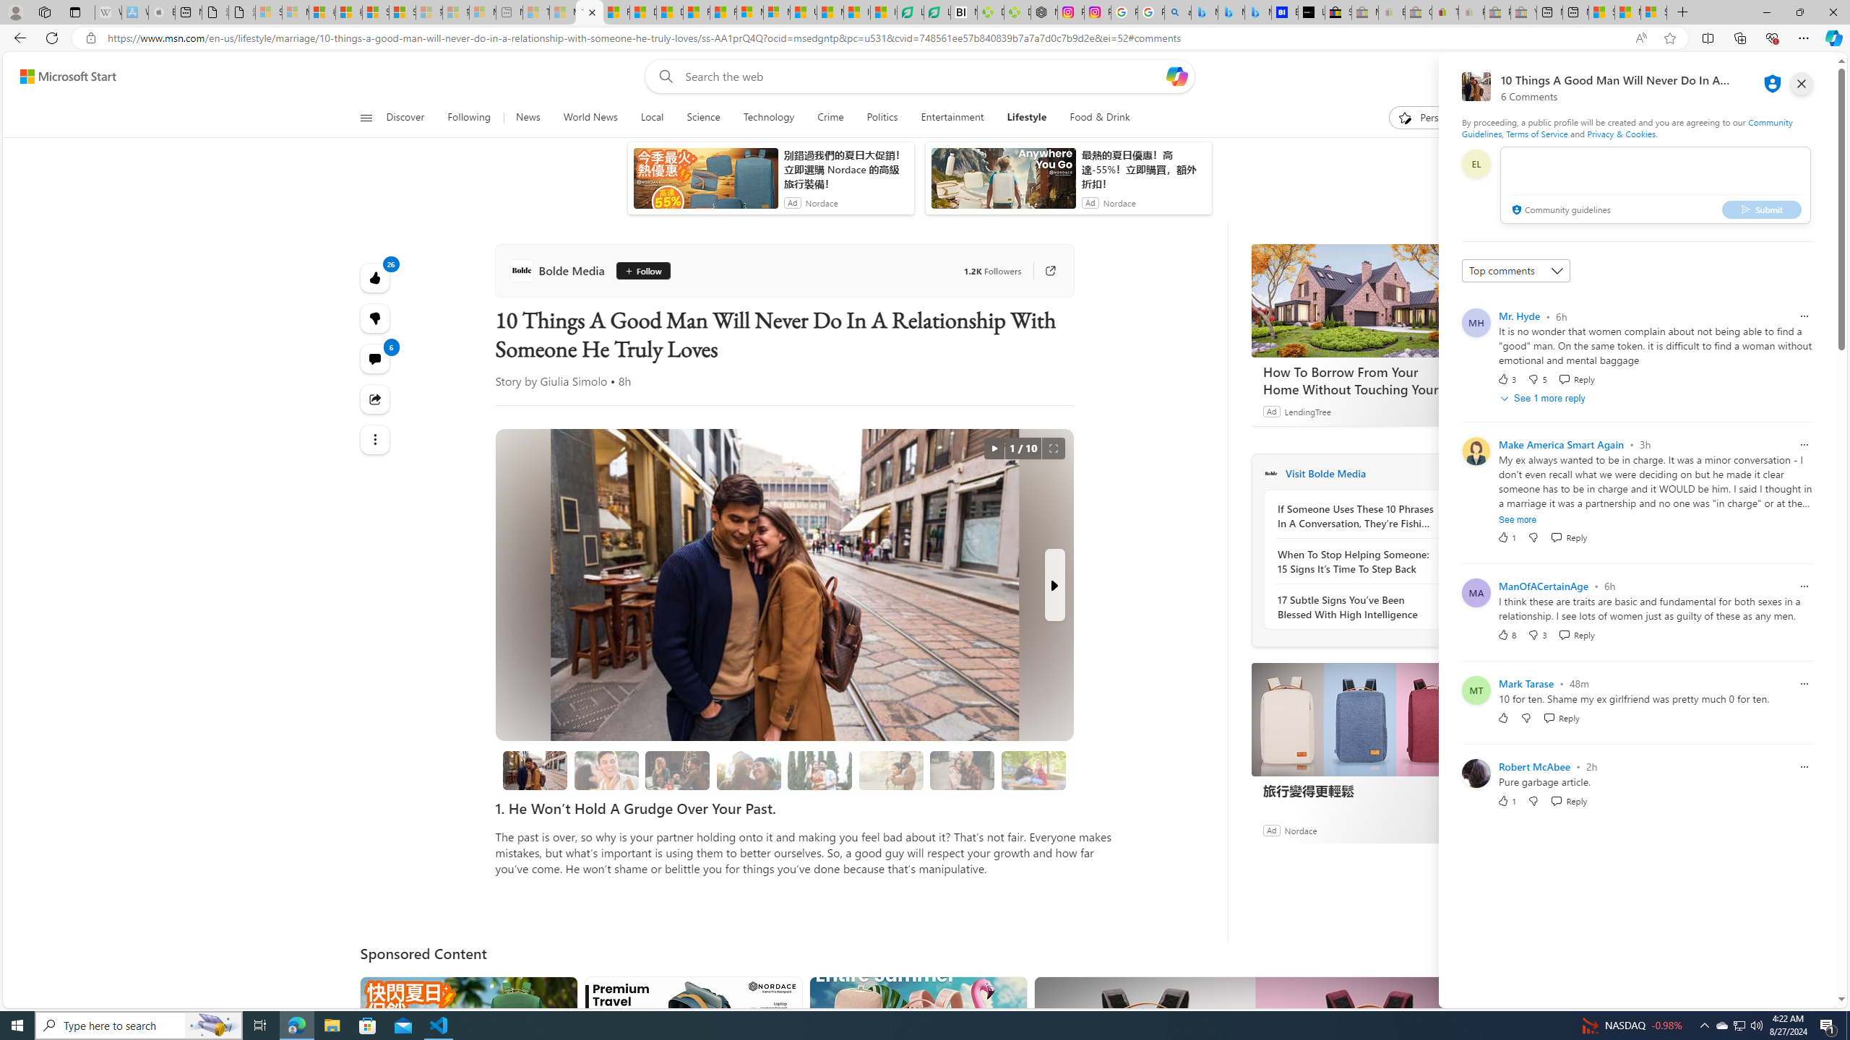 The width and height of the screenshot is (1850, 1040). What do you see at coordinates (1544, 586) in the screenshot?
I see `ManOfACertainAge` at bounding box center [1544, 586].